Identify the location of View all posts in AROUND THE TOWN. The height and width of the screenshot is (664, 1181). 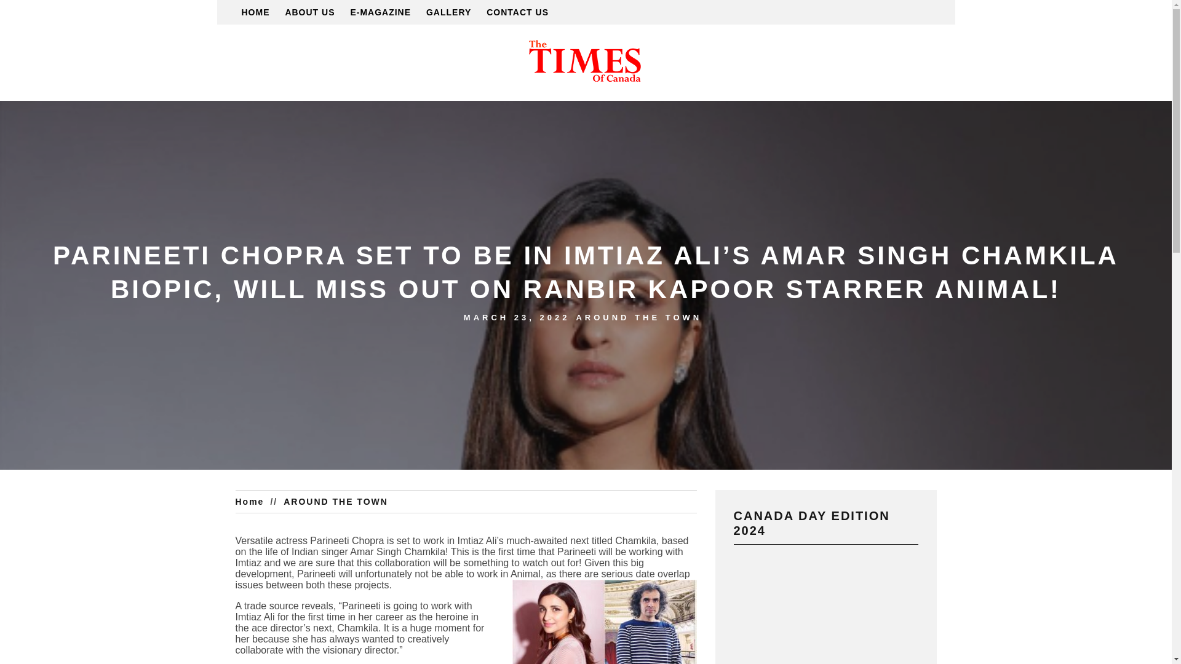
(638, 317).